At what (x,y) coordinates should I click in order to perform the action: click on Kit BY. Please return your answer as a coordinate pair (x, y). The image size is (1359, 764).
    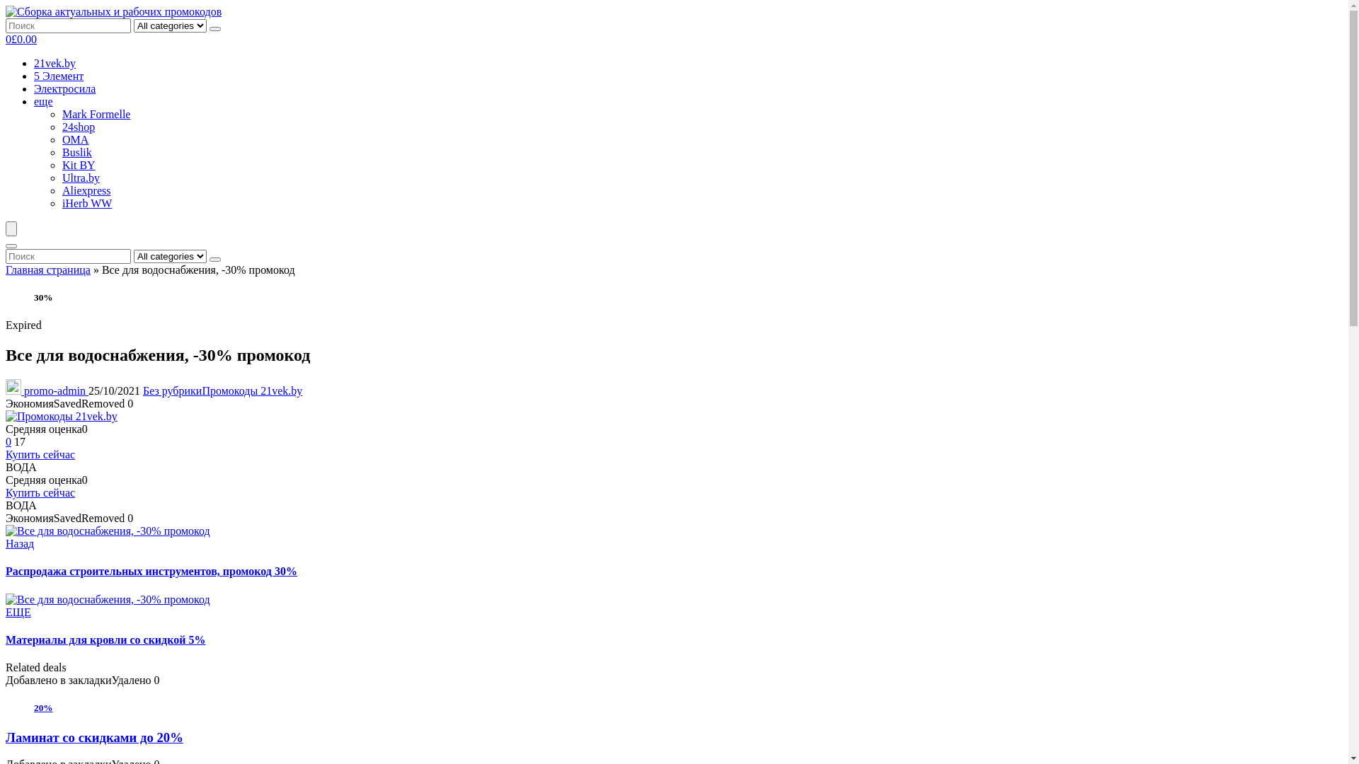
    Looking at the image, I should click on (79, 166).